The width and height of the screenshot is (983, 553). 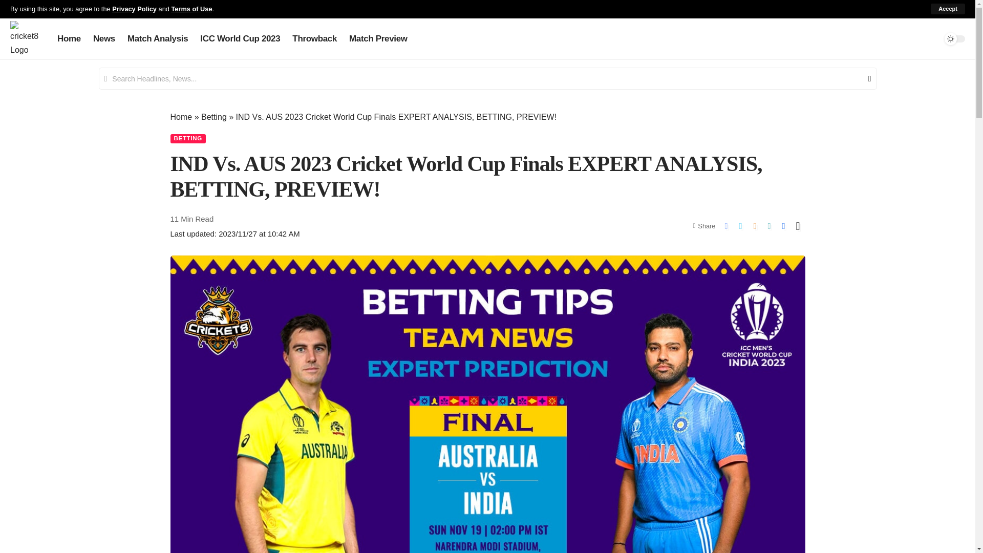 What do you see at coordinates (69, 39) in the screenshot?
I see `Home` at bounding box center [69, 39].